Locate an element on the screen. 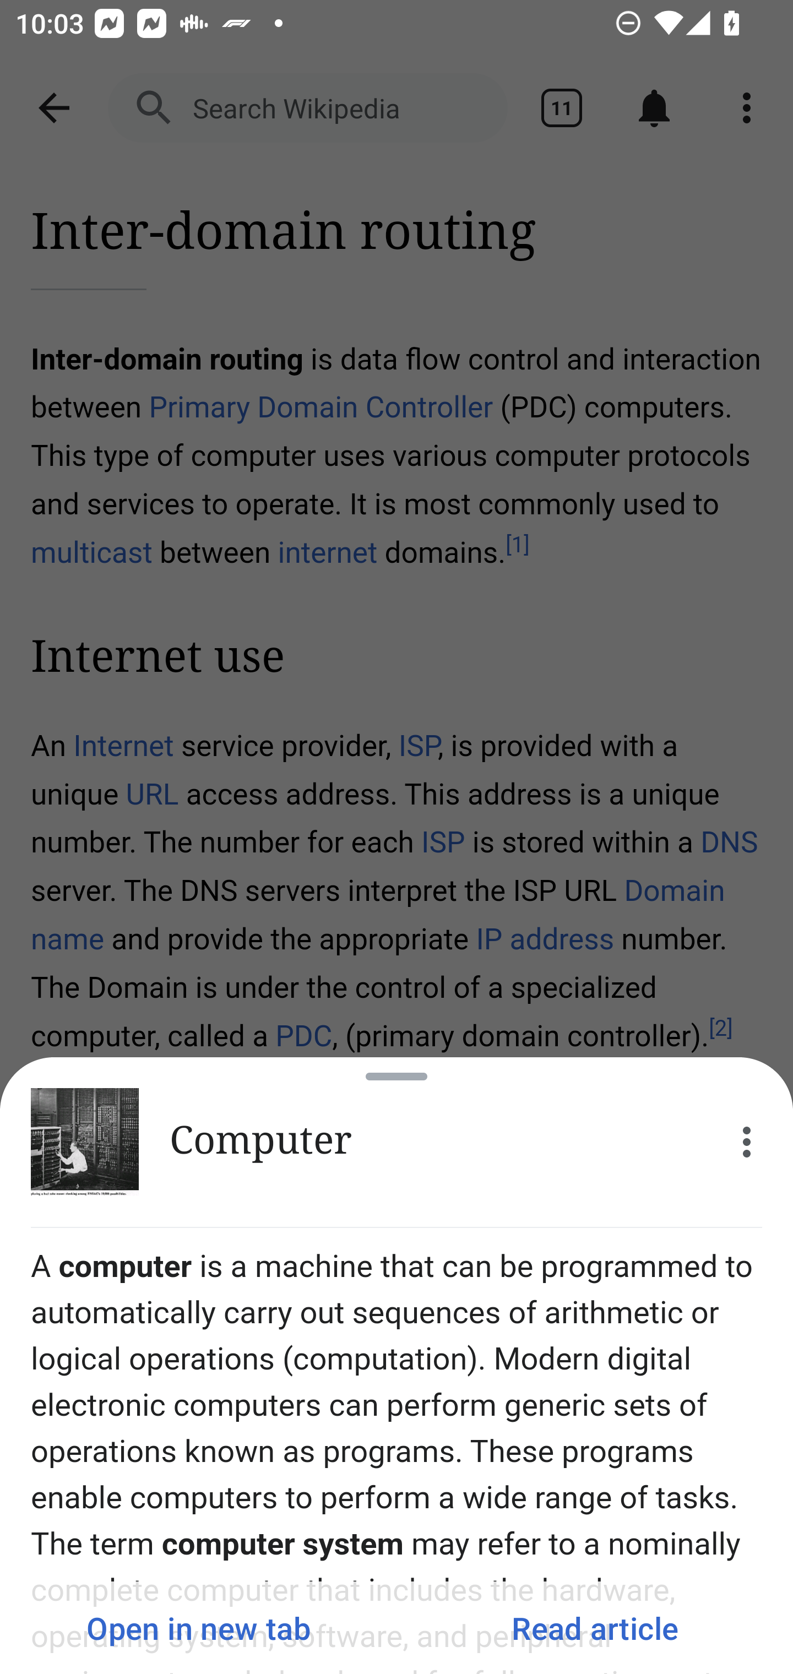  Computer More options is located at coordinates (397, 1142).